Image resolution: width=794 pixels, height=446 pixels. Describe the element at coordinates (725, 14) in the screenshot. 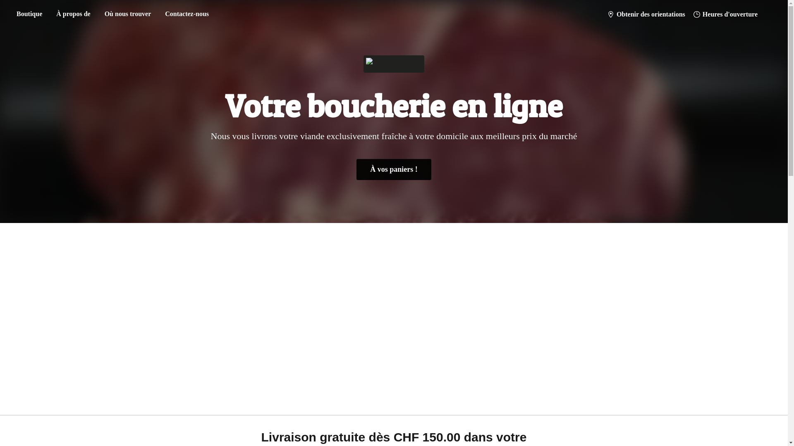

I see `Heures d'ouverture` at that location.